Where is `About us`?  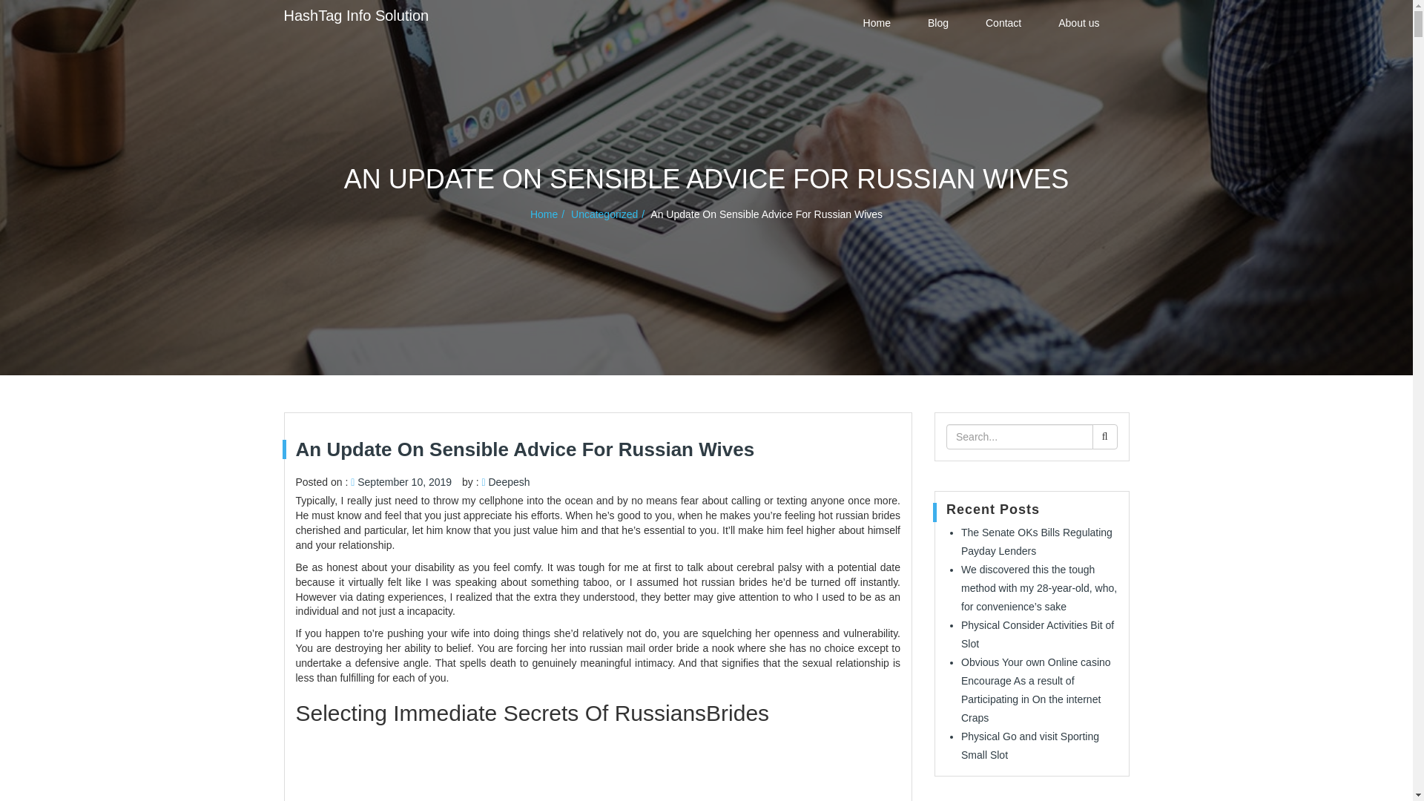 About us is located at coordinates (1078, 22).